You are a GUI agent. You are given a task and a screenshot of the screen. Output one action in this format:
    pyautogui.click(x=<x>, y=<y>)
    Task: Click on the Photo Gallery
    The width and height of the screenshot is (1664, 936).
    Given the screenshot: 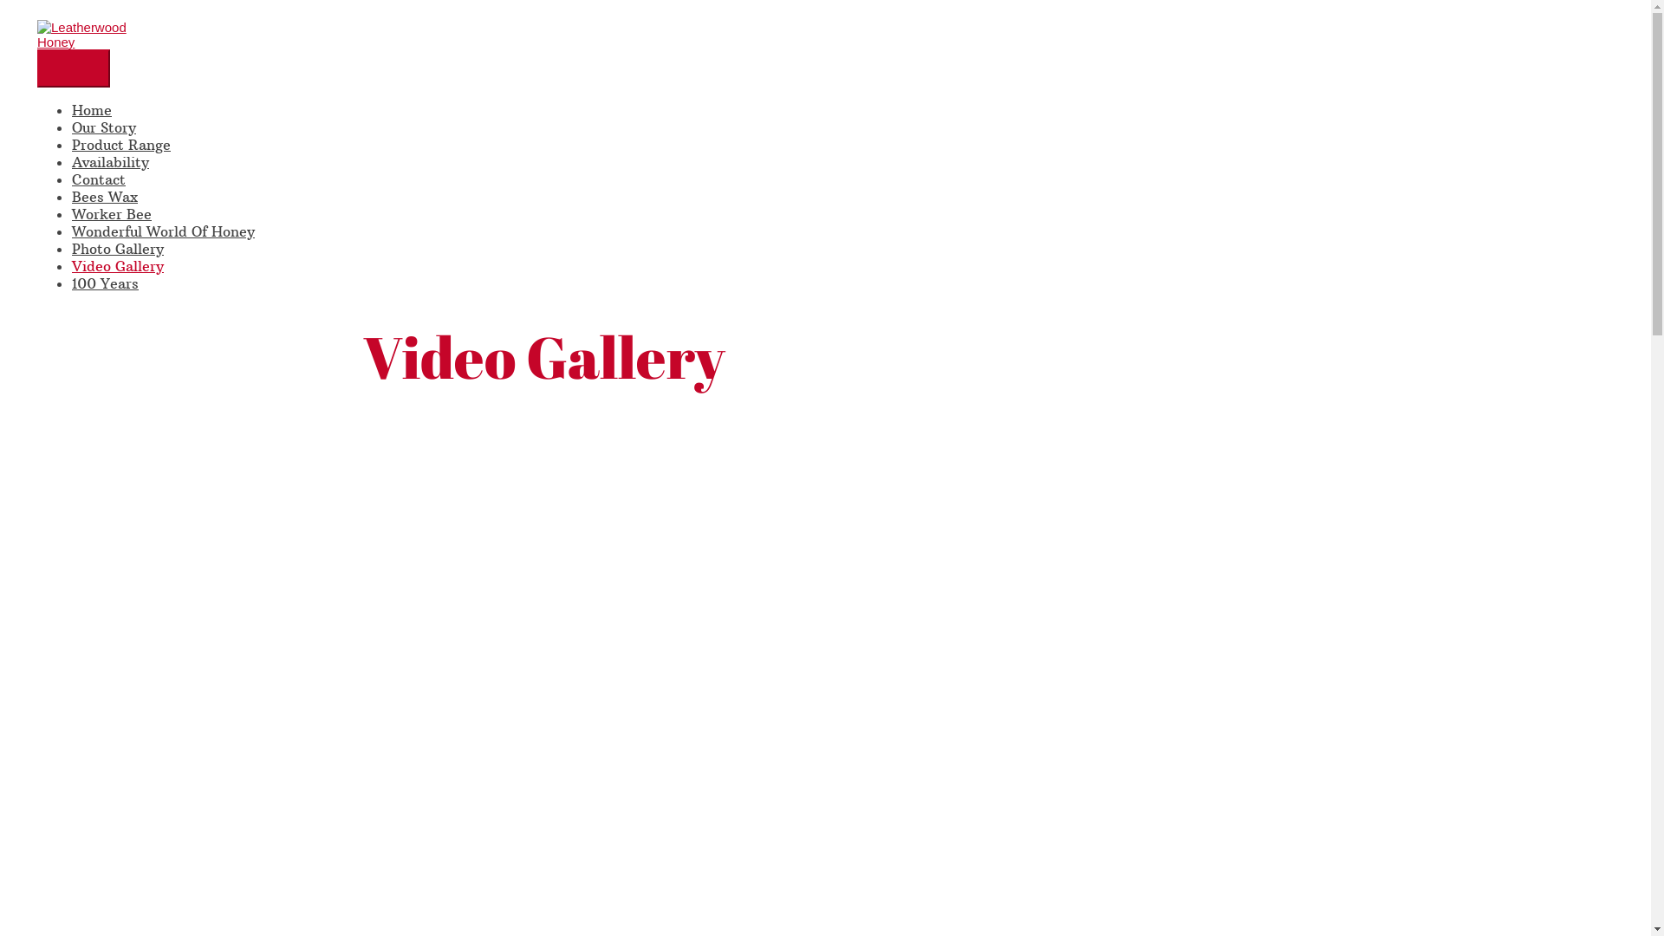 What is the action you would take?
    pyautogui.click(x=118, y=249)
    